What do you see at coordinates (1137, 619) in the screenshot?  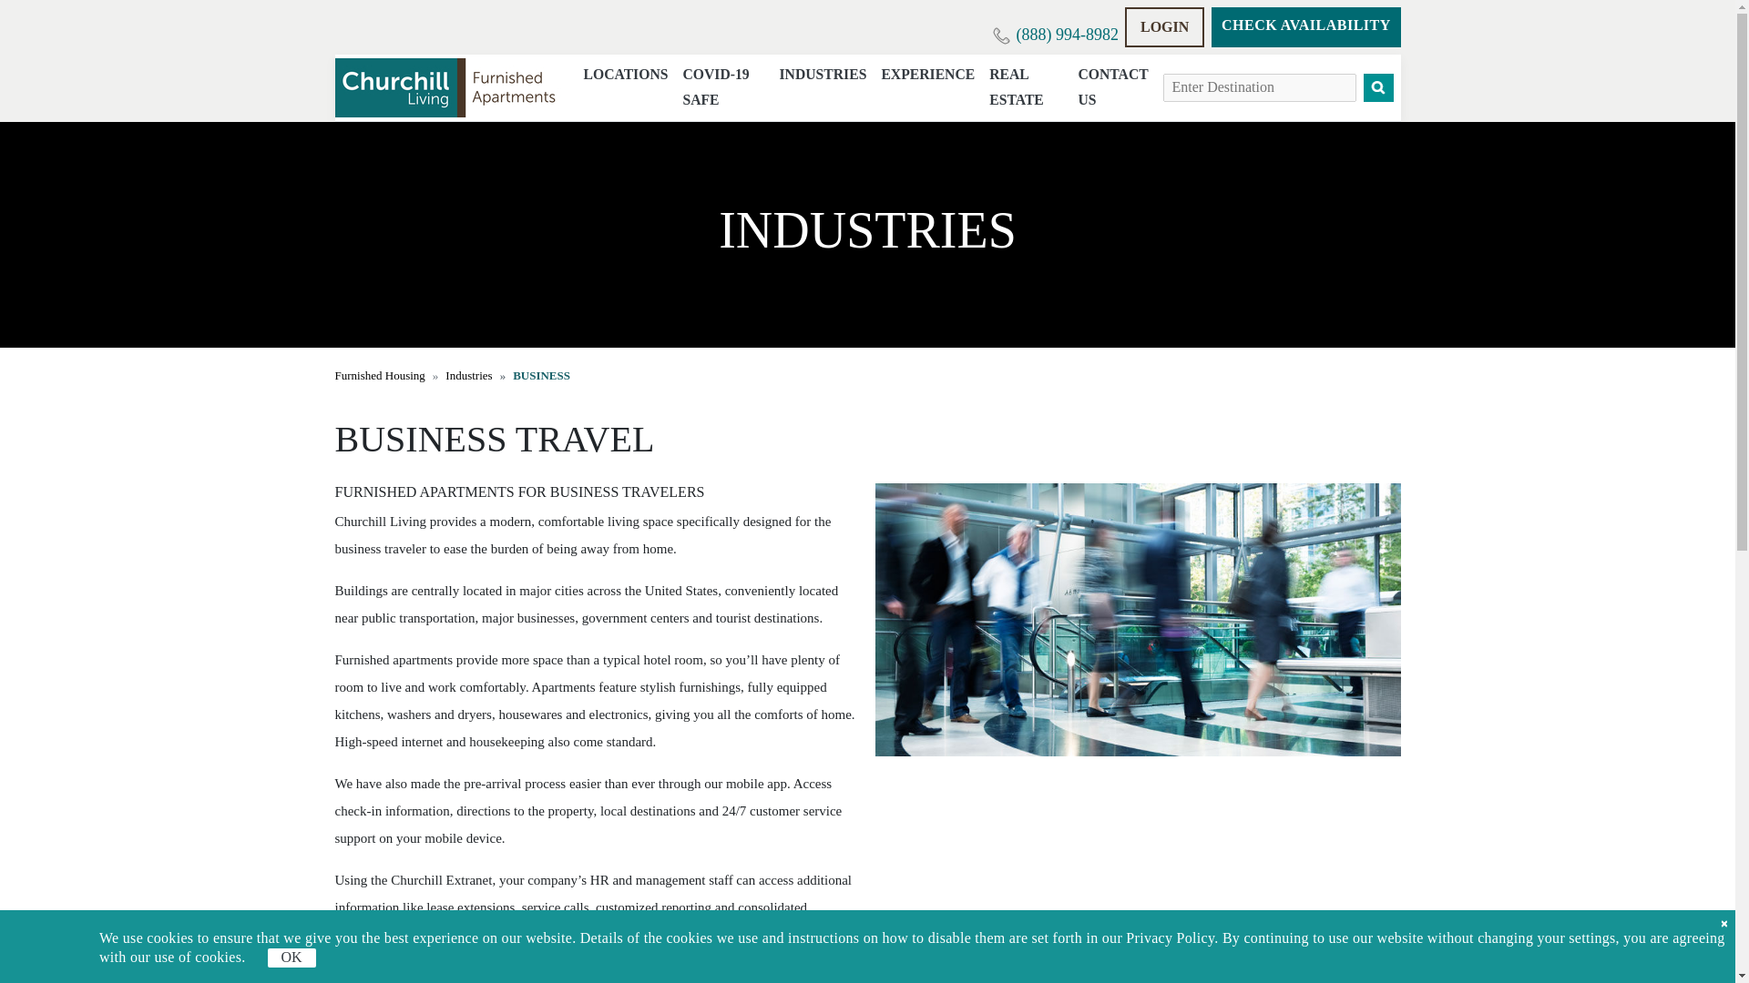 I see `Business Travel` at bounding box center [1137, 619].